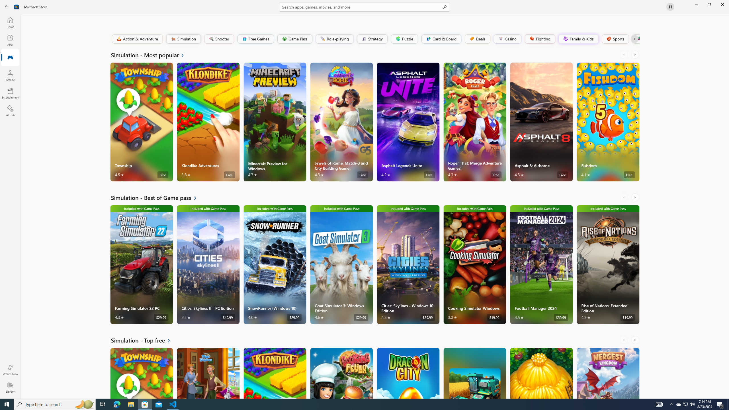  What do you see at coordinates (372, 39) in the screenshot?
I see `Strategy` at bounding box center [372, 39].